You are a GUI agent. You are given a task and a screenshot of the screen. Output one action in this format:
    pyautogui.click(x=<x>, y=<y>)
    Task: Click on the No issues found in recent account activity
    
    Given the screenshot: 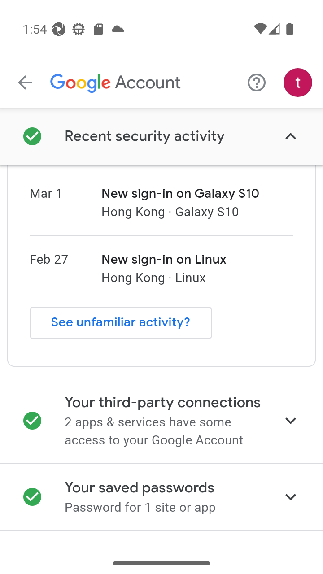 What is the action you would take?
    pyautogui.click(x=161, y=136)
    